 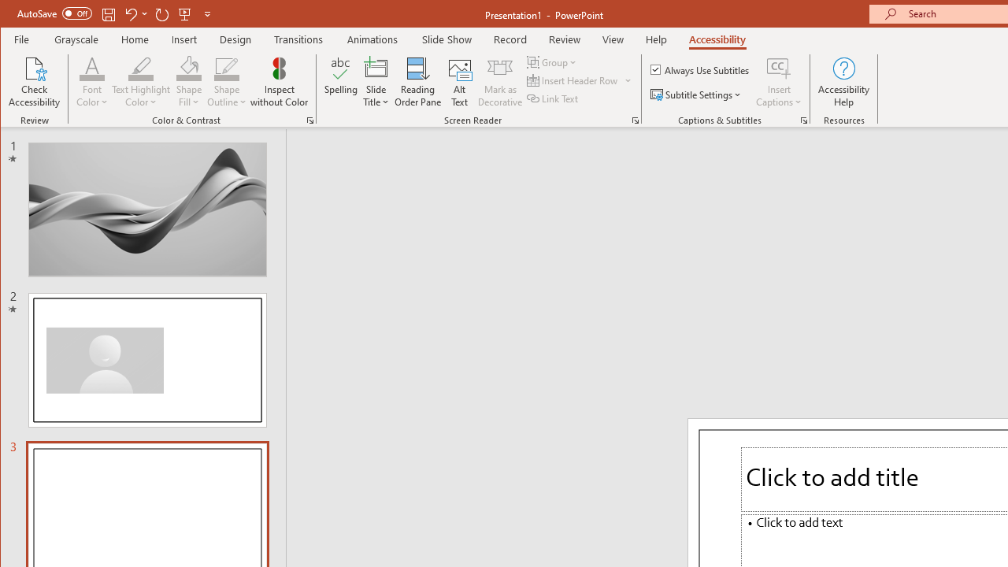 What do you see at coordinates (844, 82) in the screenshot?
I see `Accessibility Help` at bounding box center [844, 82].